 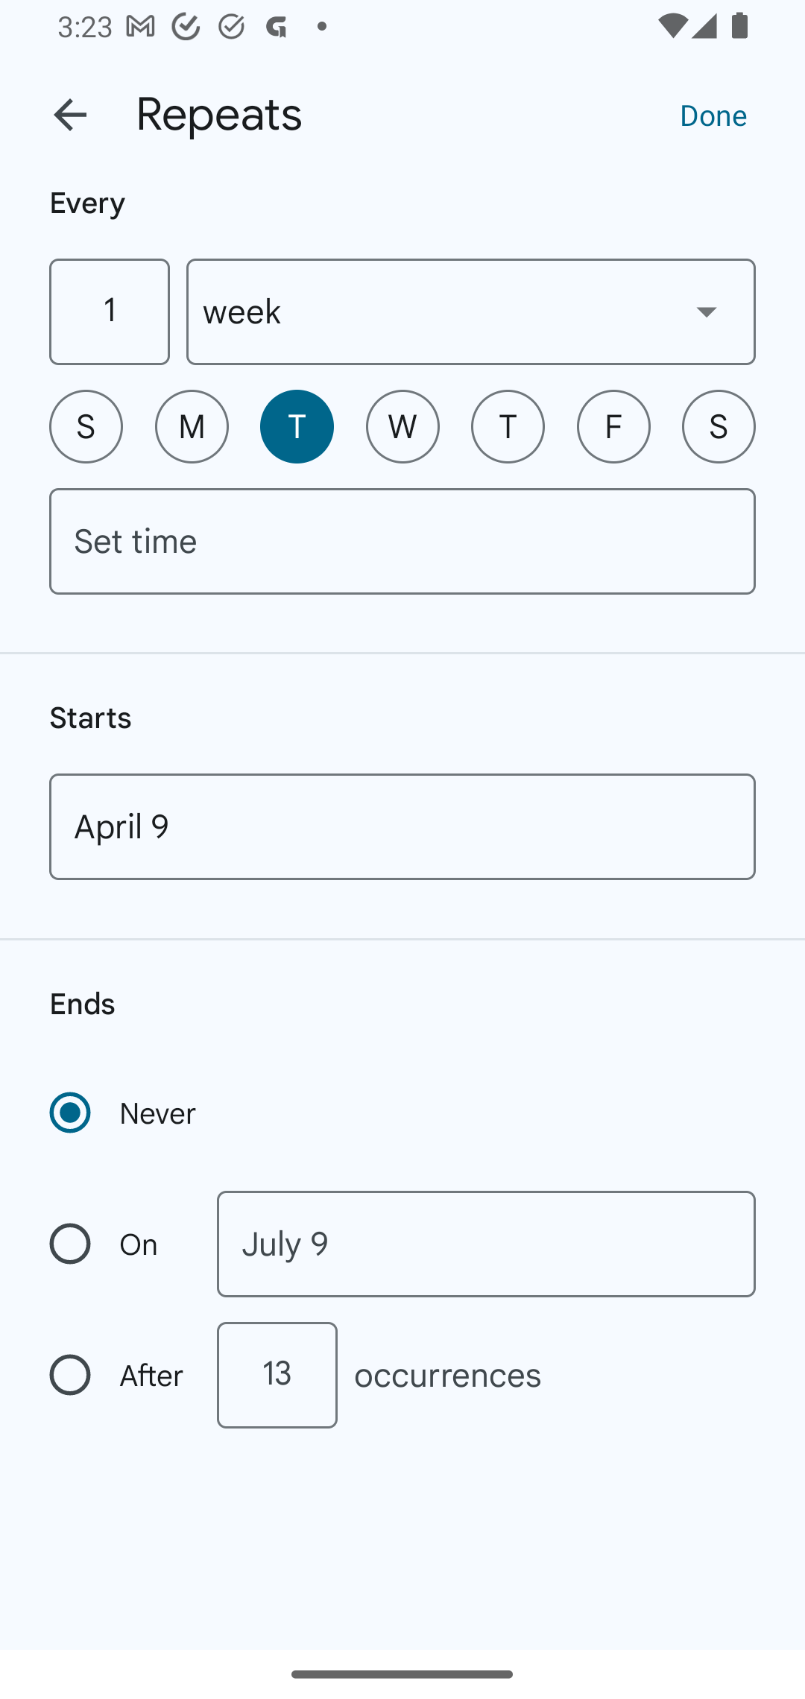 What do you see at coordinates (297, 426) in the screenshot?
I see `T Tuesday, selected` at bounding box center [297, 426].